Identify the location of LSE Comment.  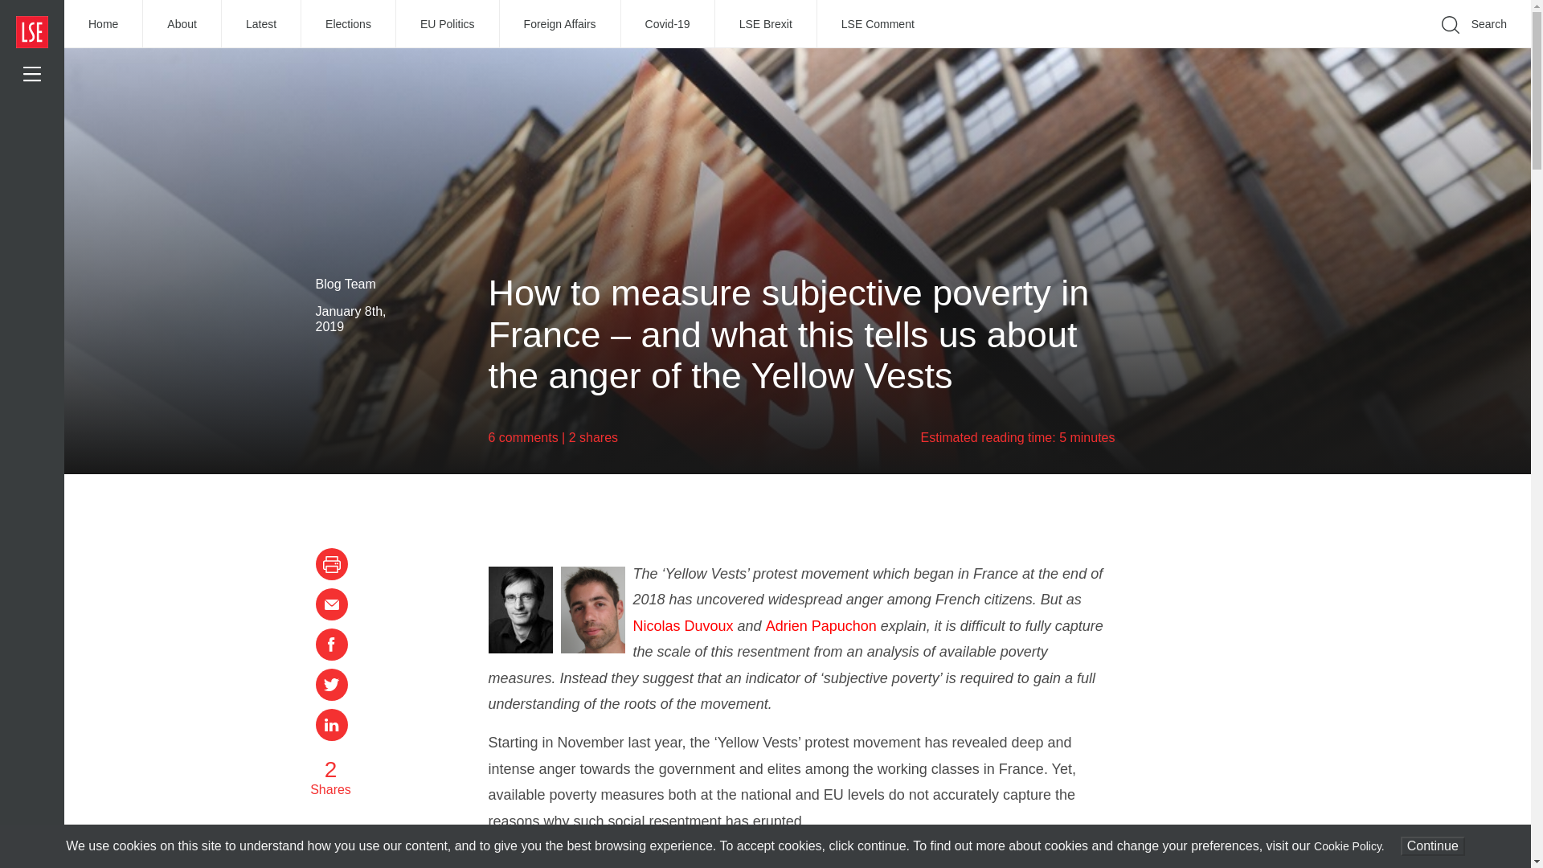
(878, 24).